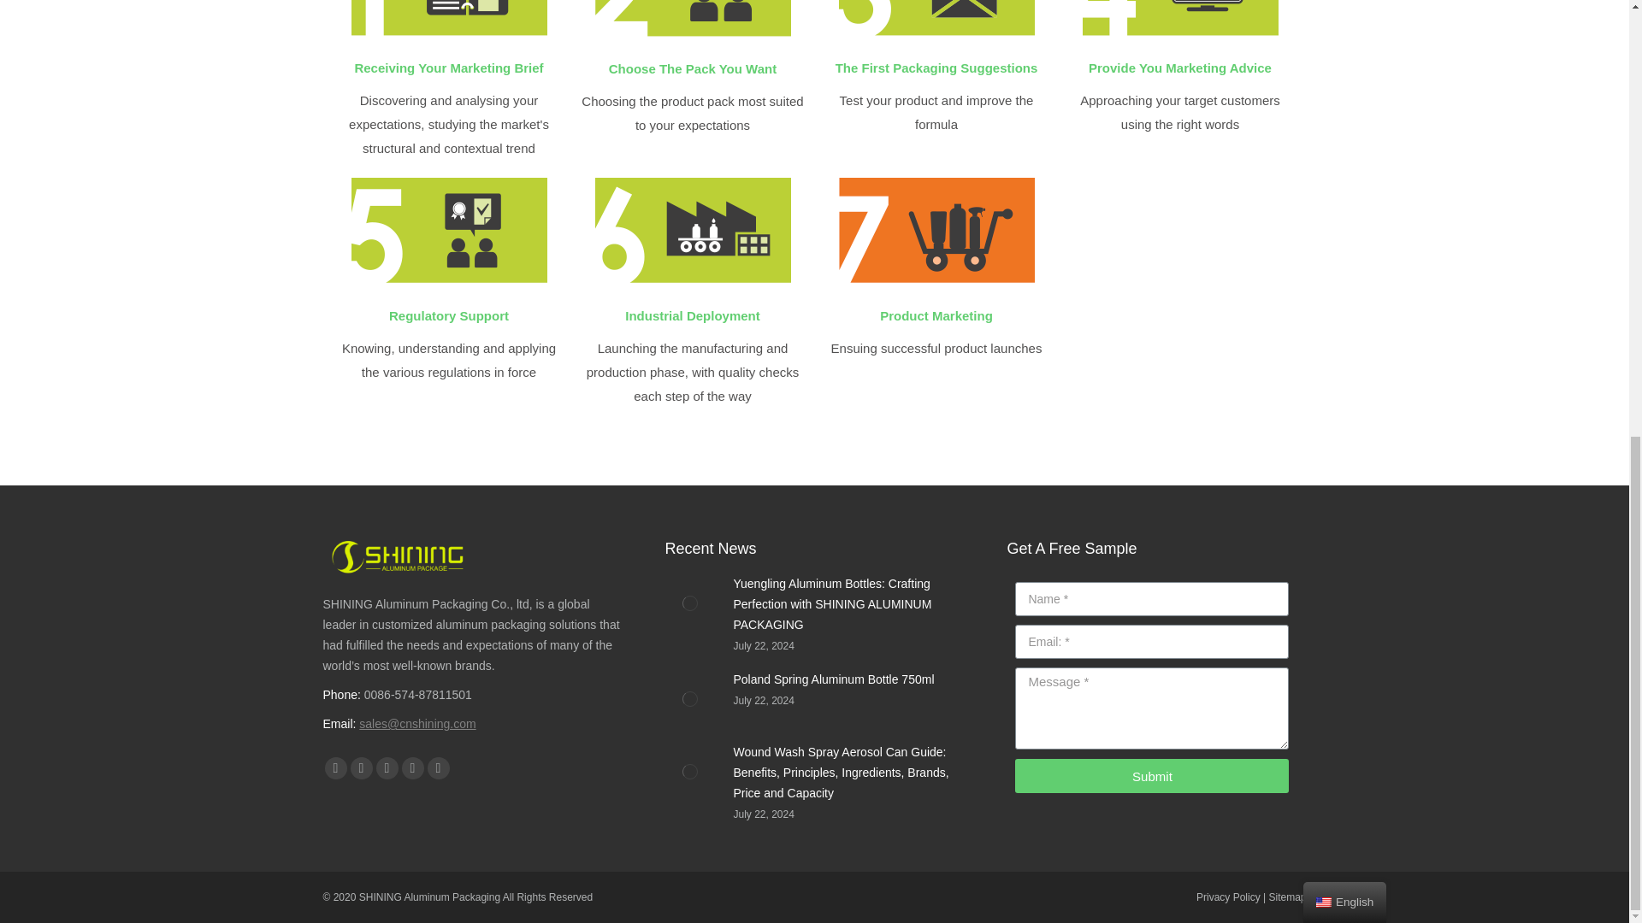 The height and width of the screenshot is (923, 1642). Describe the element at coordinates (387, 767) in the screenshot. I see `Linkedin page opens in new window` at that location.